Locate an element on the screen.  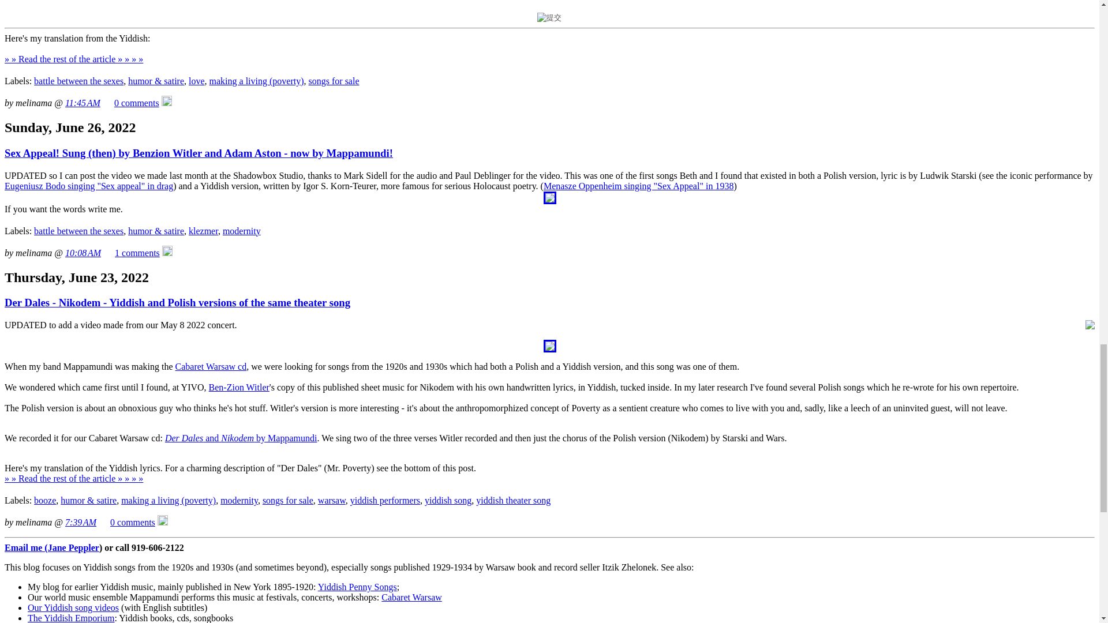
permanent link is located at coordinates (81, 522).